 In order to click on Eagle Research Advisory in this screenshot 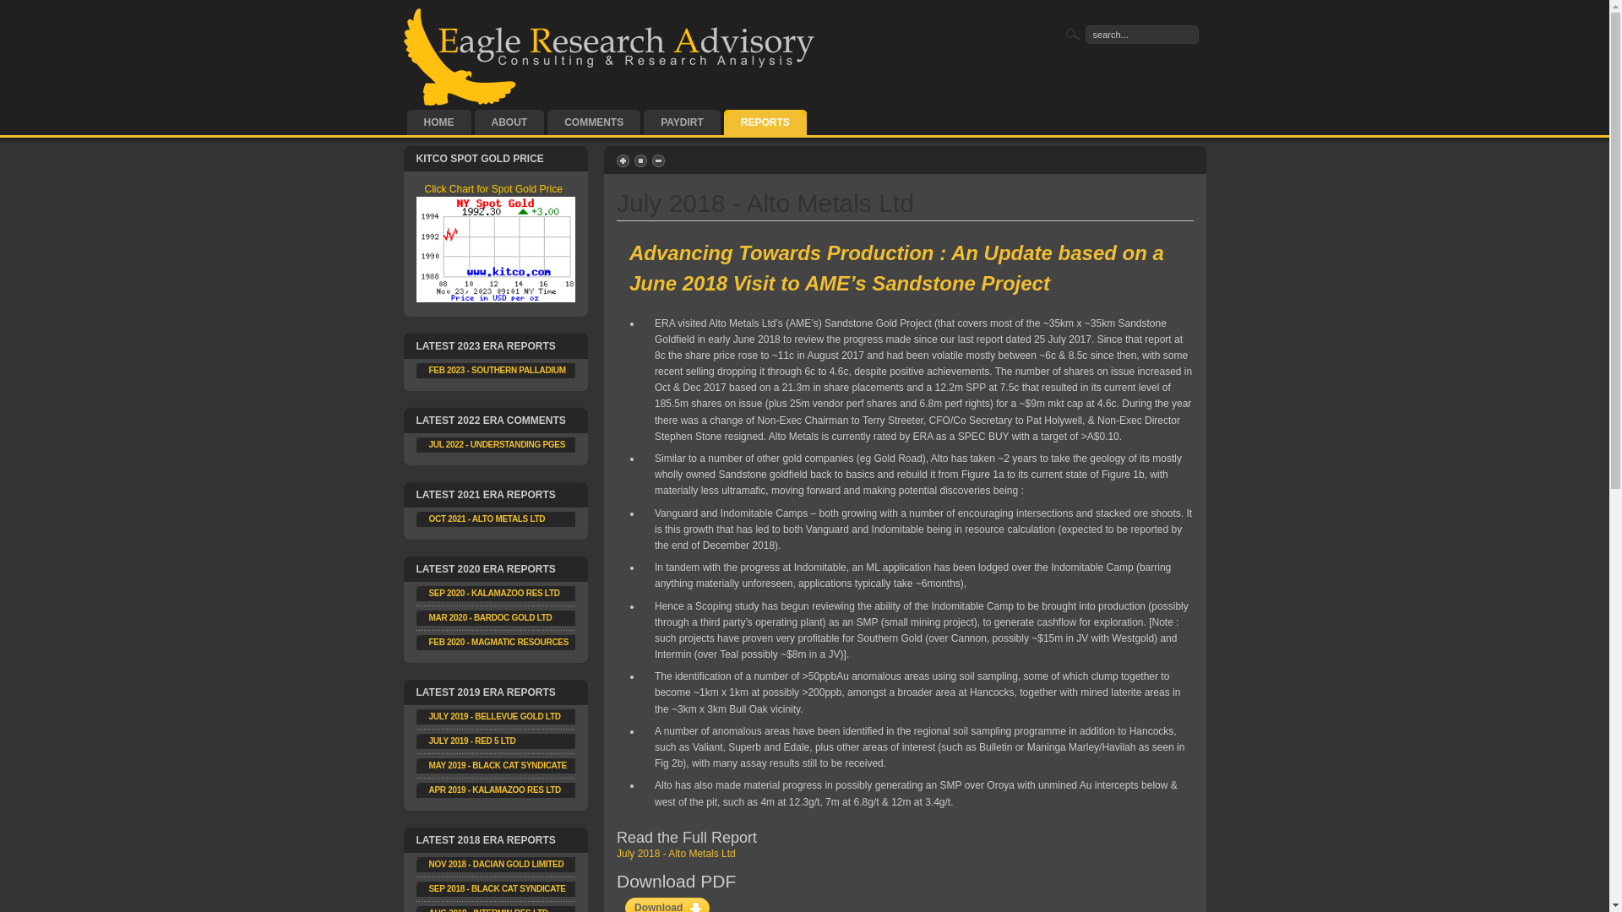, I will do `click(611, 57)`.